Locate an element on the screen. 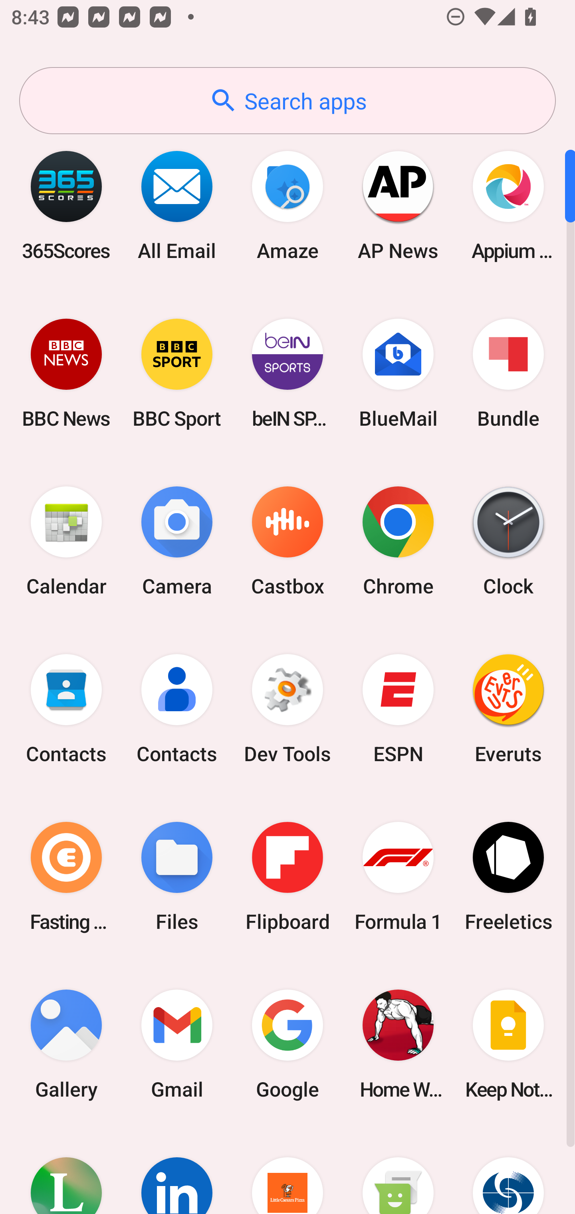 This screenshot has width=575, height=1214.   Search apps is located at coordinates (287, 101).